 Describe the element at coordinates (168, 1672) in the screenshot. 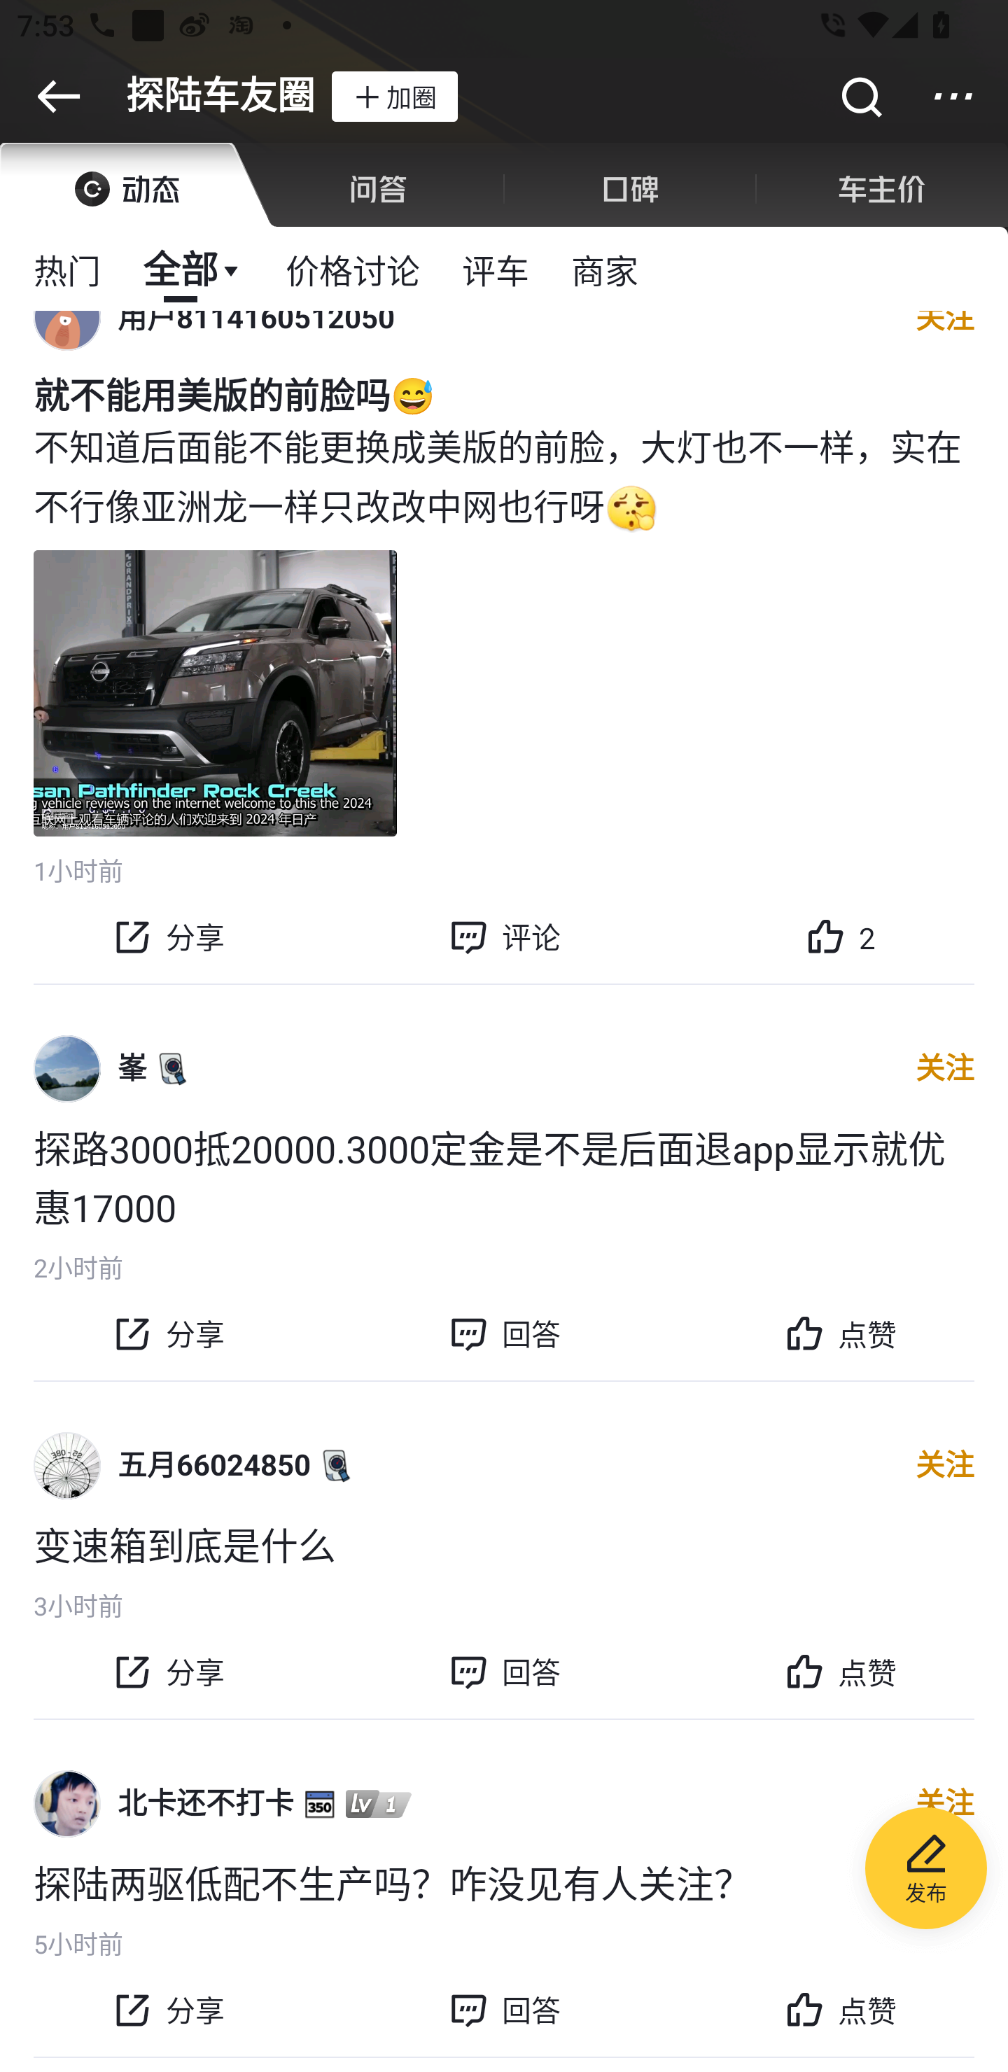

I see ` 分享` at that location.